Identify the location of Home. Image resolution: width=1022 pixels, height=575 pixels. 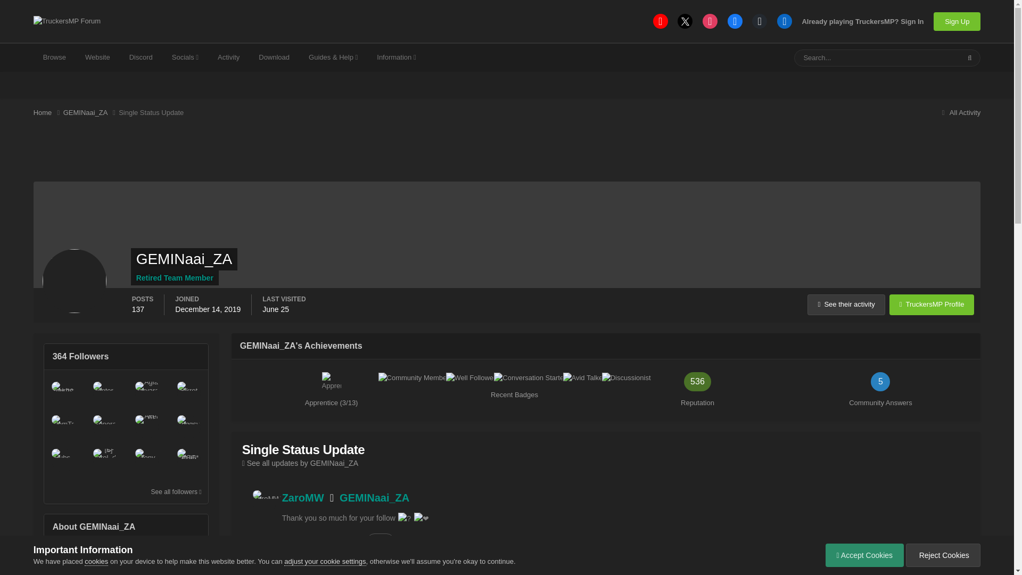
(48, 113).